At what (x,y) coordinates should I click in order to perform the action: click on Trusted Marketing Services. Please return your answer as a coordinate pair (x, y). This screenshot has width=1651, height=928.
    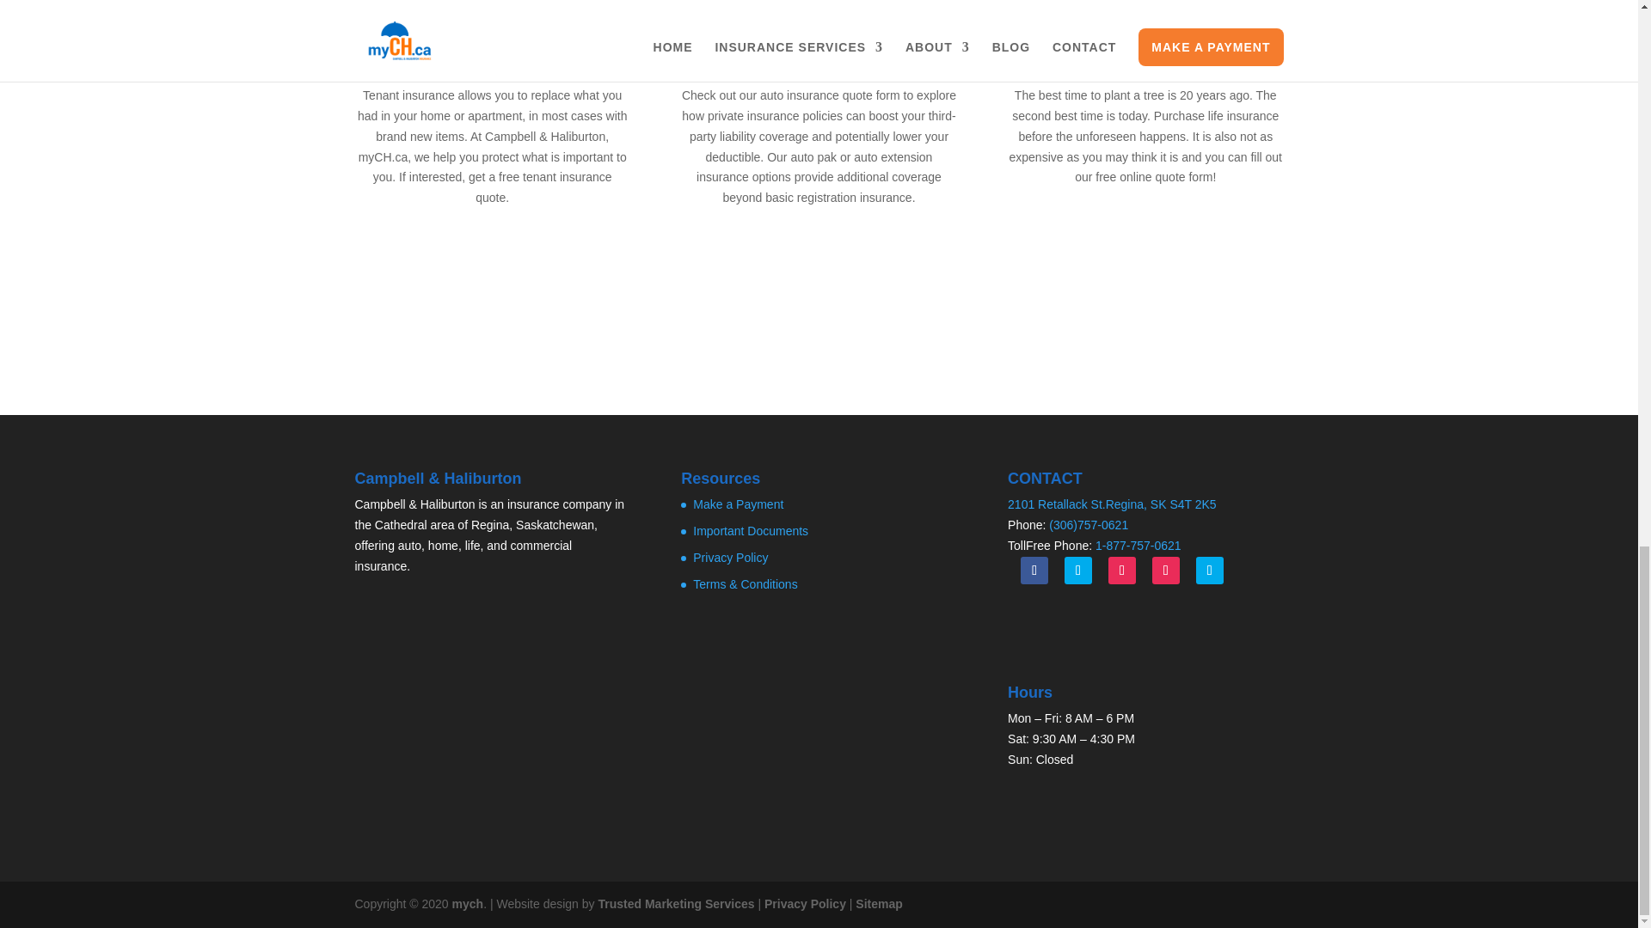
    Looking at the image, I should click on (676, 904).